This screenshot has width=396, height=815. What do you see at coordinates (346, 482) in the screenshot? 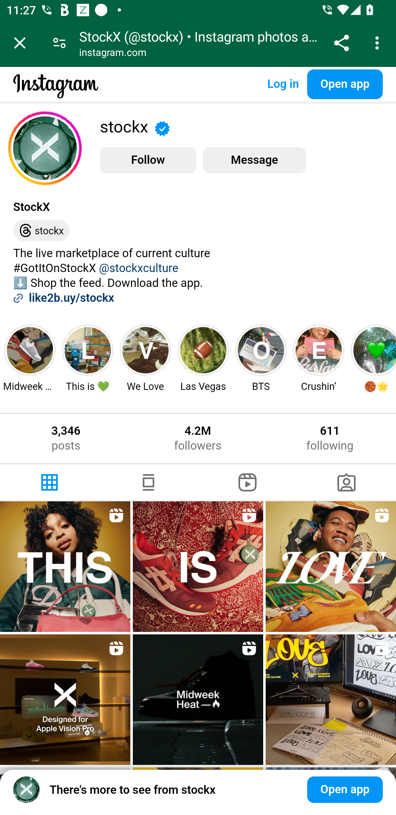
I see `Tagged` at bounding box center [346, 482].